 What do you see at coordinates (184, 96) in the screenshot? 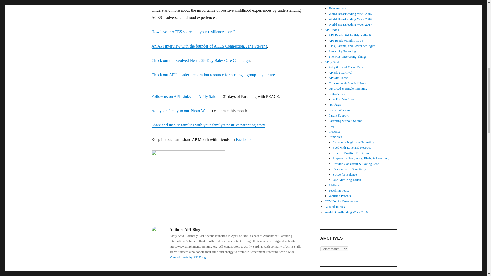
I see `Follow us on API Links and APtly Said` at bounding box center [184, 96].